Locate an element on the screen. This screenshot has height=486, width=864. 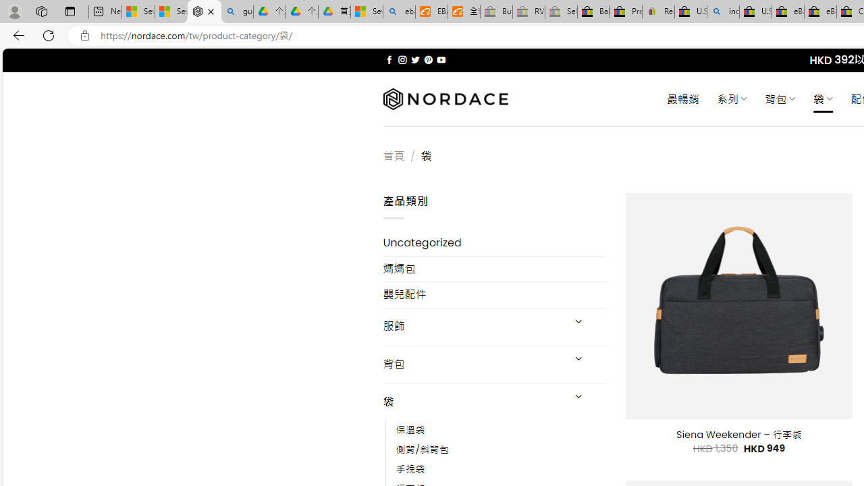
Baby Keepsakes & Announcements for sale | eBay is located at coordinates (593, 12).